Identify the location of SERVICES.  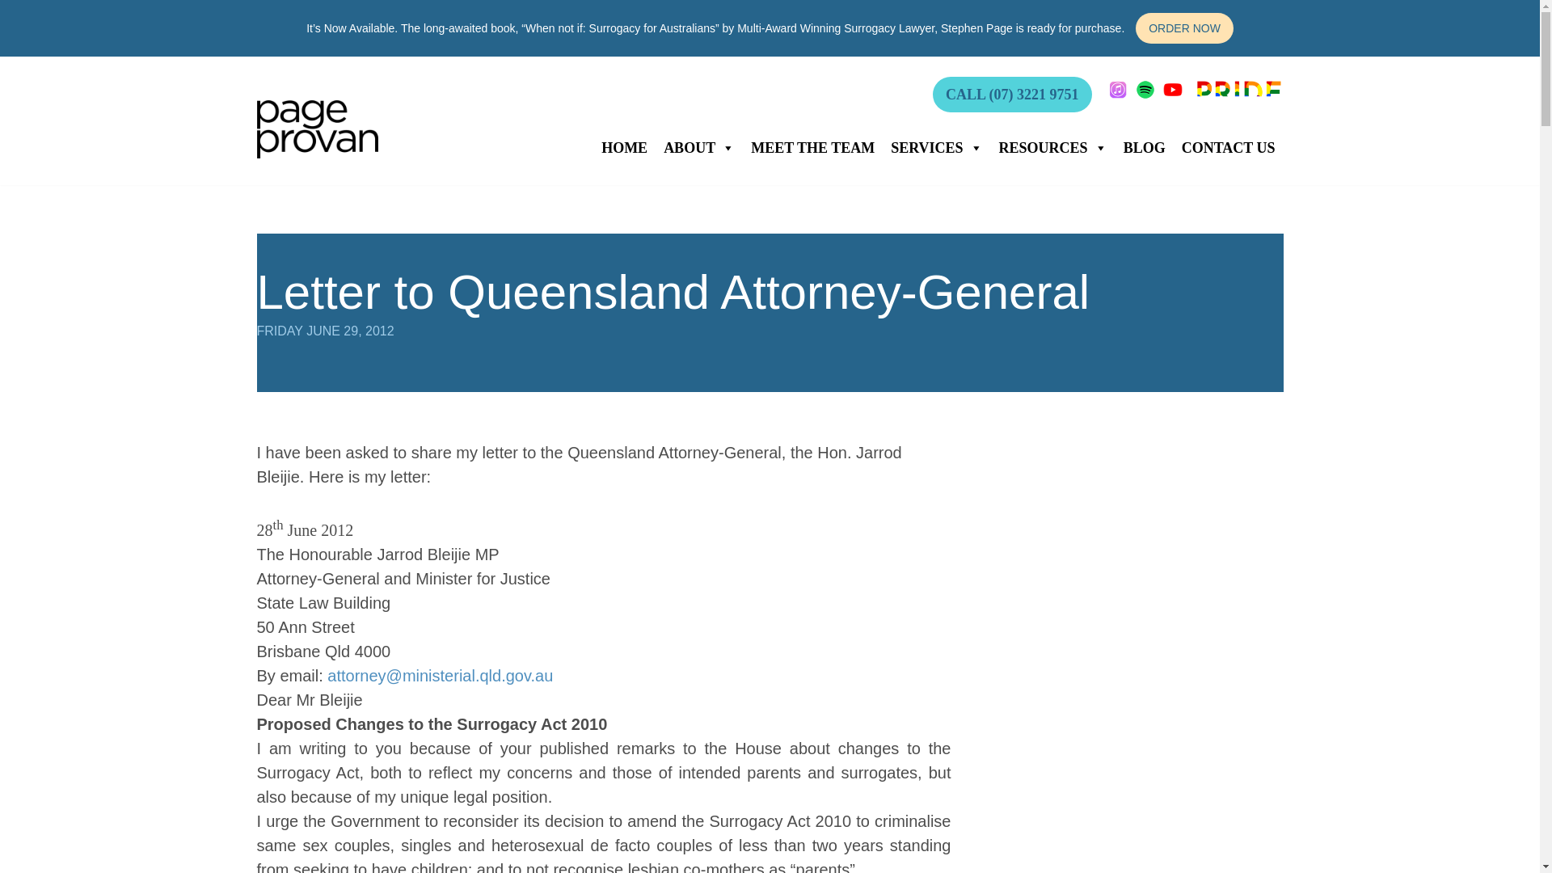
(936, 148).